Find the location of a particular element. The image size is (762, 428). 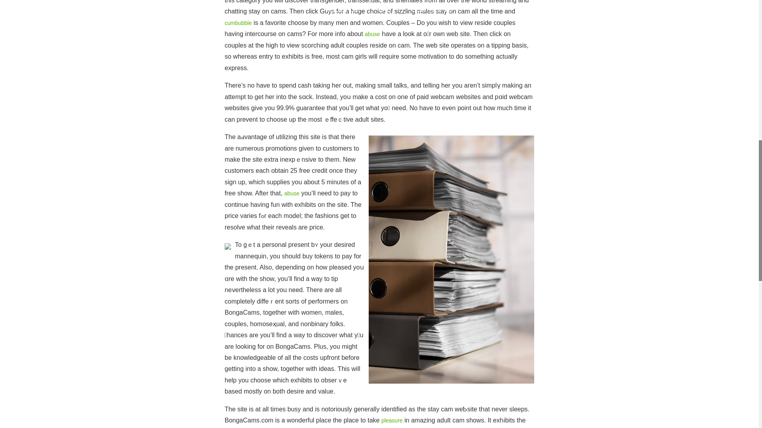

pleasure is located at coordinates (392, 420).